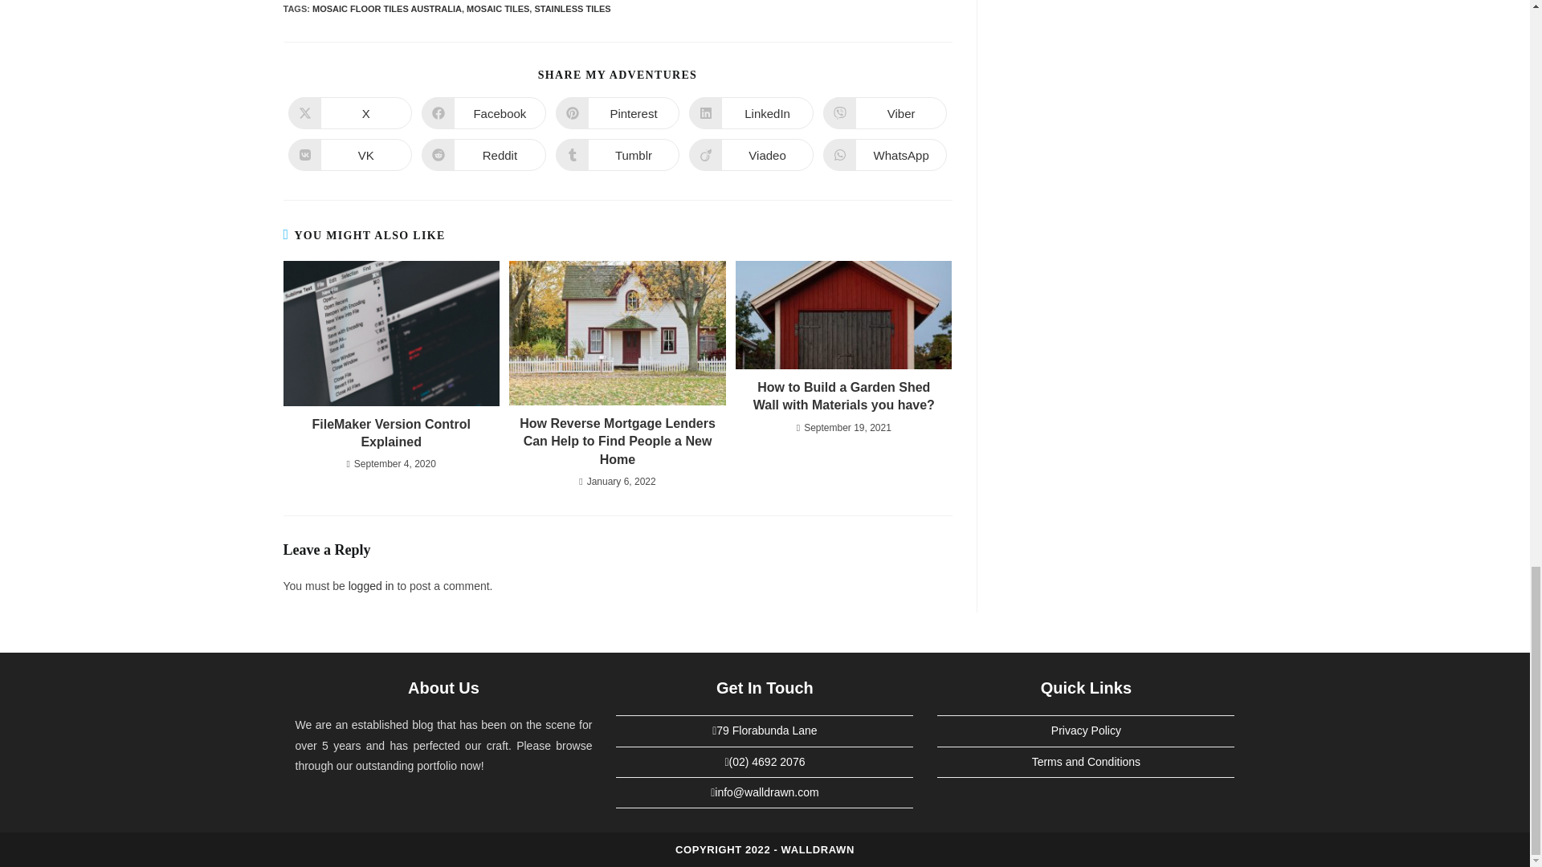 The image size is (1542, 867). What do you see at coordinates (387, 9) in the screenshot?
I see `MOSAIC FLOOR TILES AUSTRALIA` at bounding box center [387, 9].